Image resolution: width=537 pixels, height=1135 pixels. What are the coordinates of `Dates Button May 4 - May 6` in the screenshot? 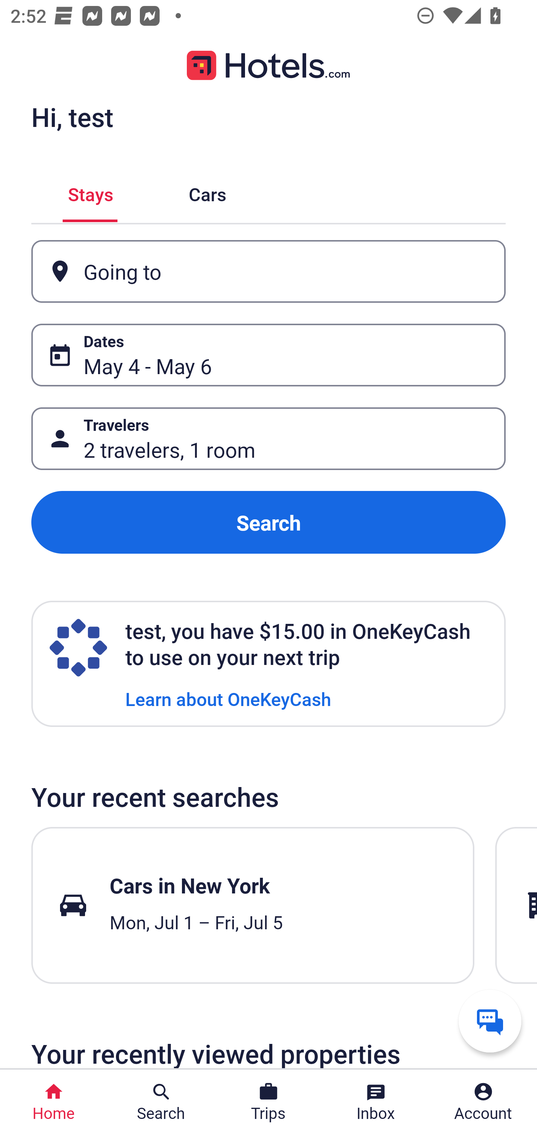 It's located at (268, 355).